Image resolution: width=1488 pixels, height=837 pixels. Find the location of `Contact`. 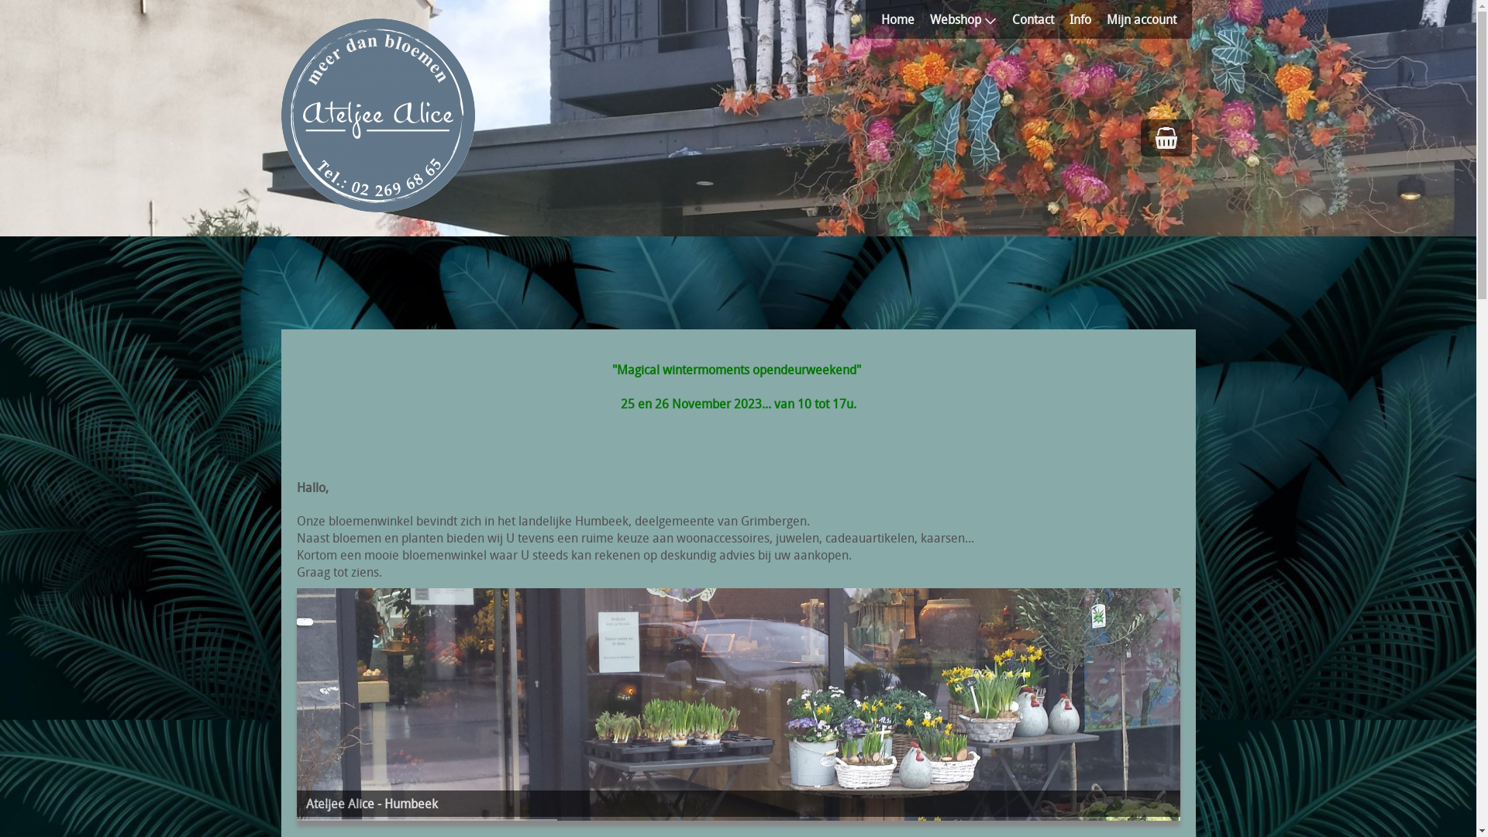

Contact is located at coordinates (1041, 19).